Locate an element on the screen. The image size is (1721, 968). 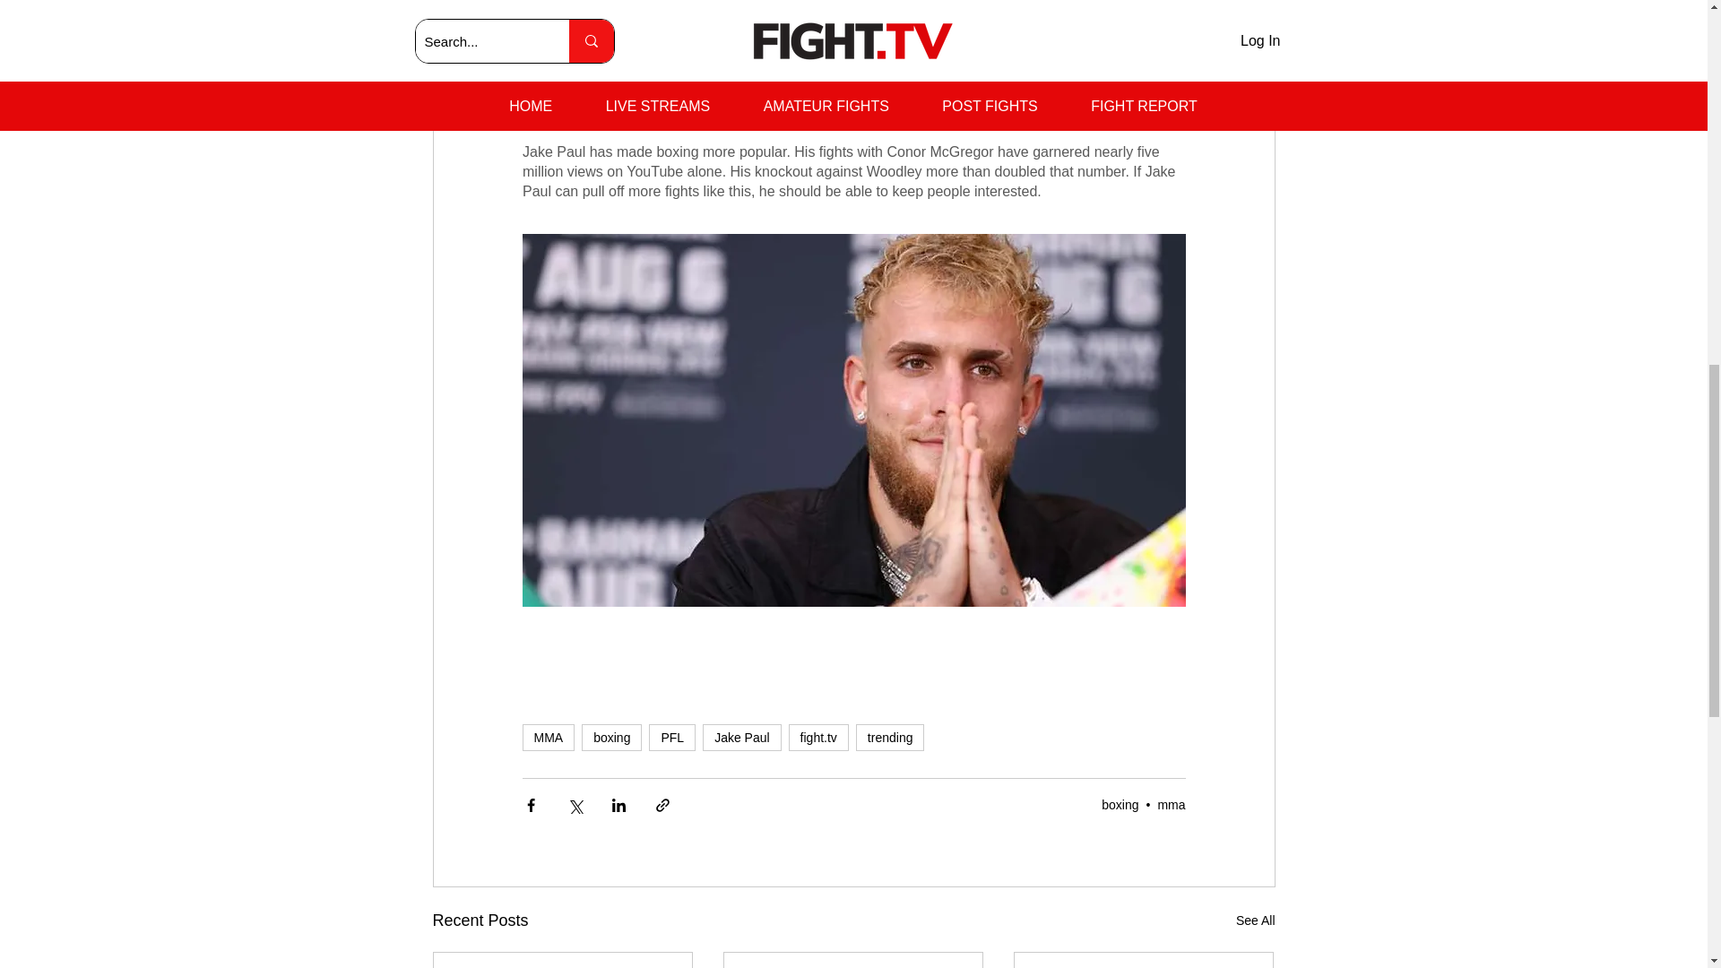
mma is located at coordinates (1171, 805).